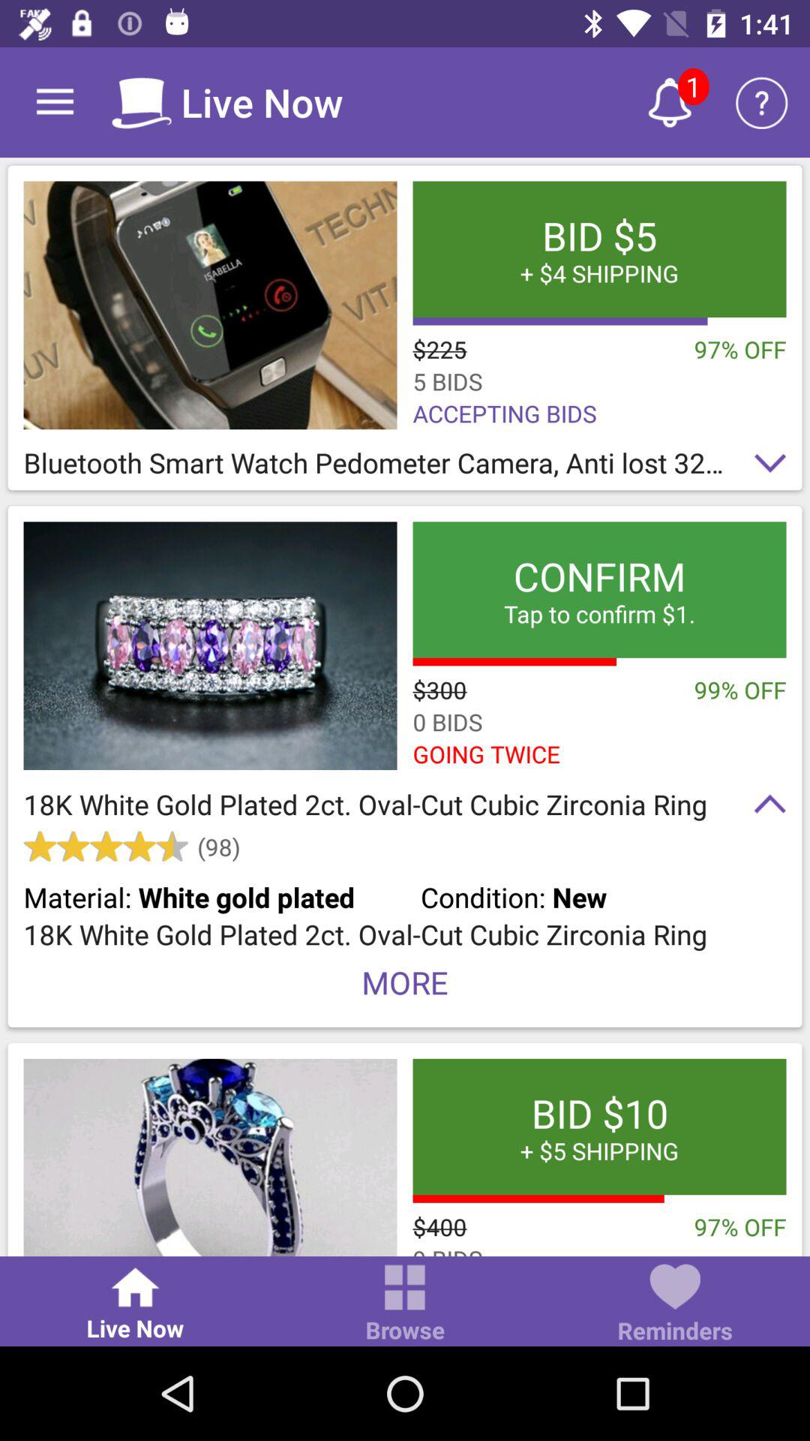 The height and width of the screenshot is (1441, 810). Describe the element at coordinates (669, 102) in the screenshot. I see `launch item above the bid 5 4` at that location.